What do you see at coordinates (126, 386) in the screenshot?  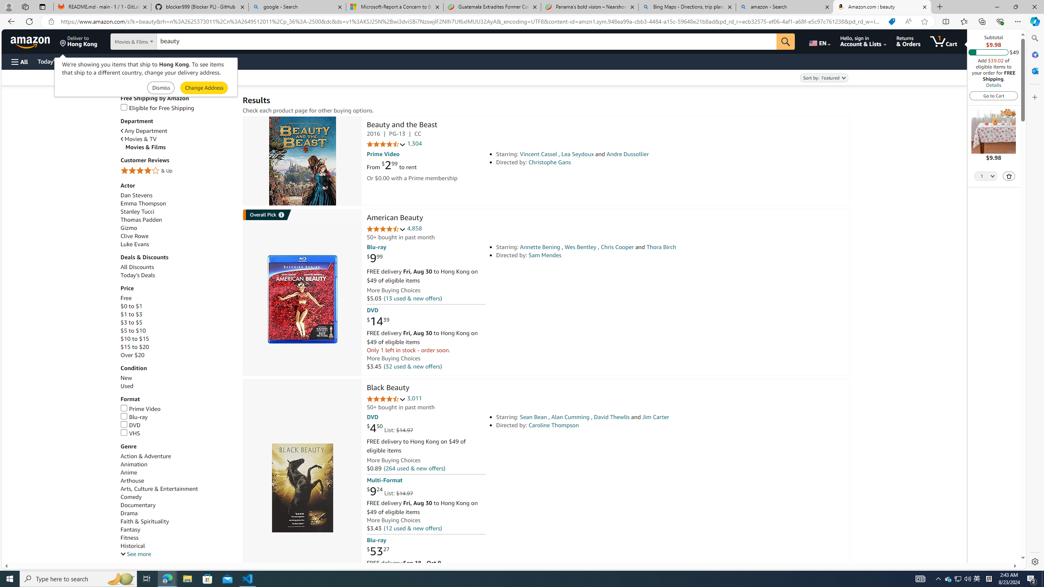 I see `Used` at bounding box center [126, 386].